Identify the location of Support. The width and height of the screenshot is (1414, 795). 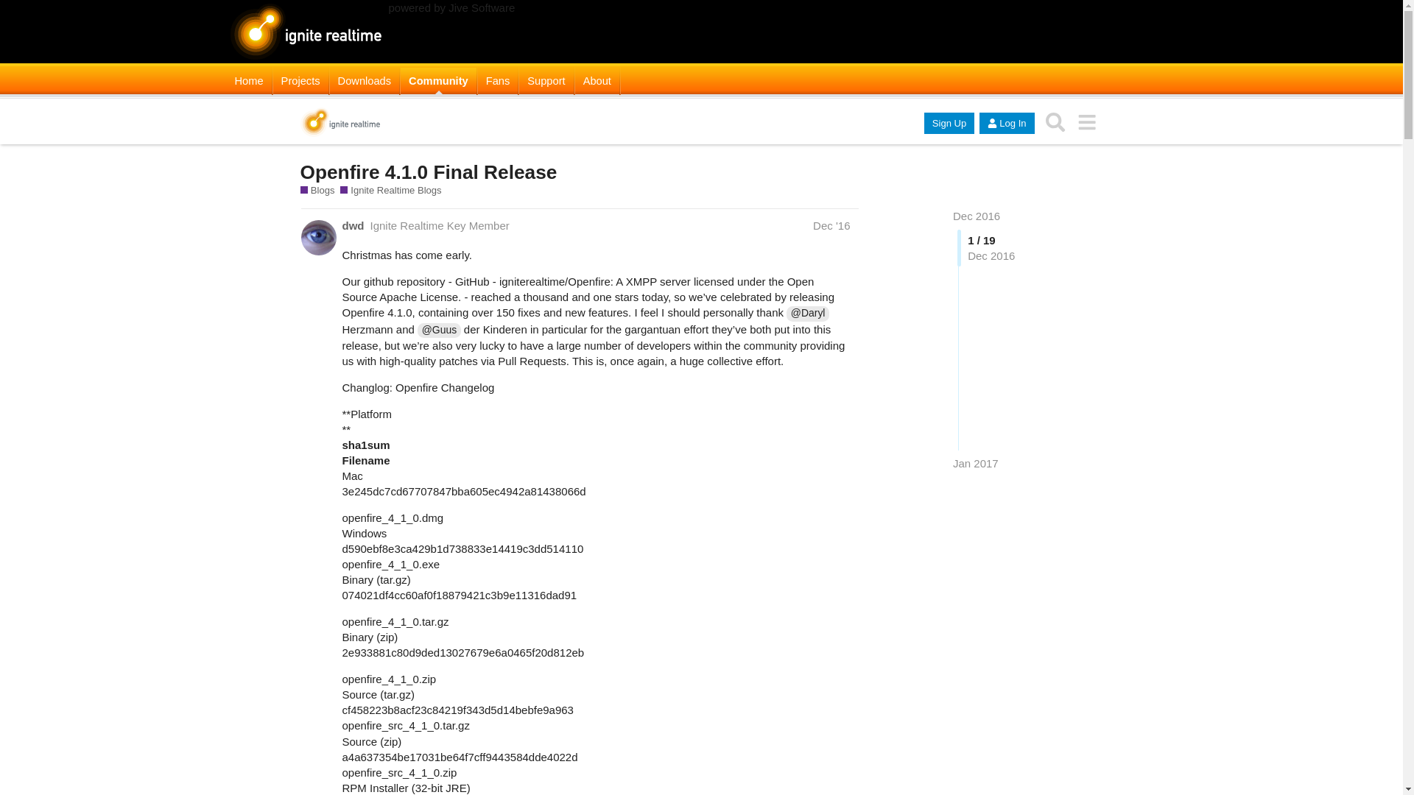
(545, 81).